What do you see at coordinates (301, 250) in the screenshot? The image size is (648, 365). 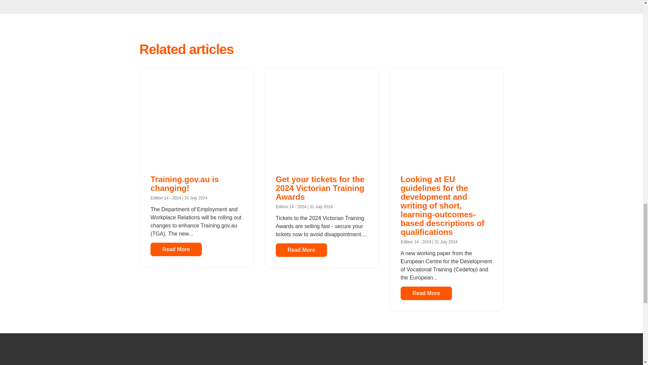 I see `Read More` at bounding box center [301, 250].